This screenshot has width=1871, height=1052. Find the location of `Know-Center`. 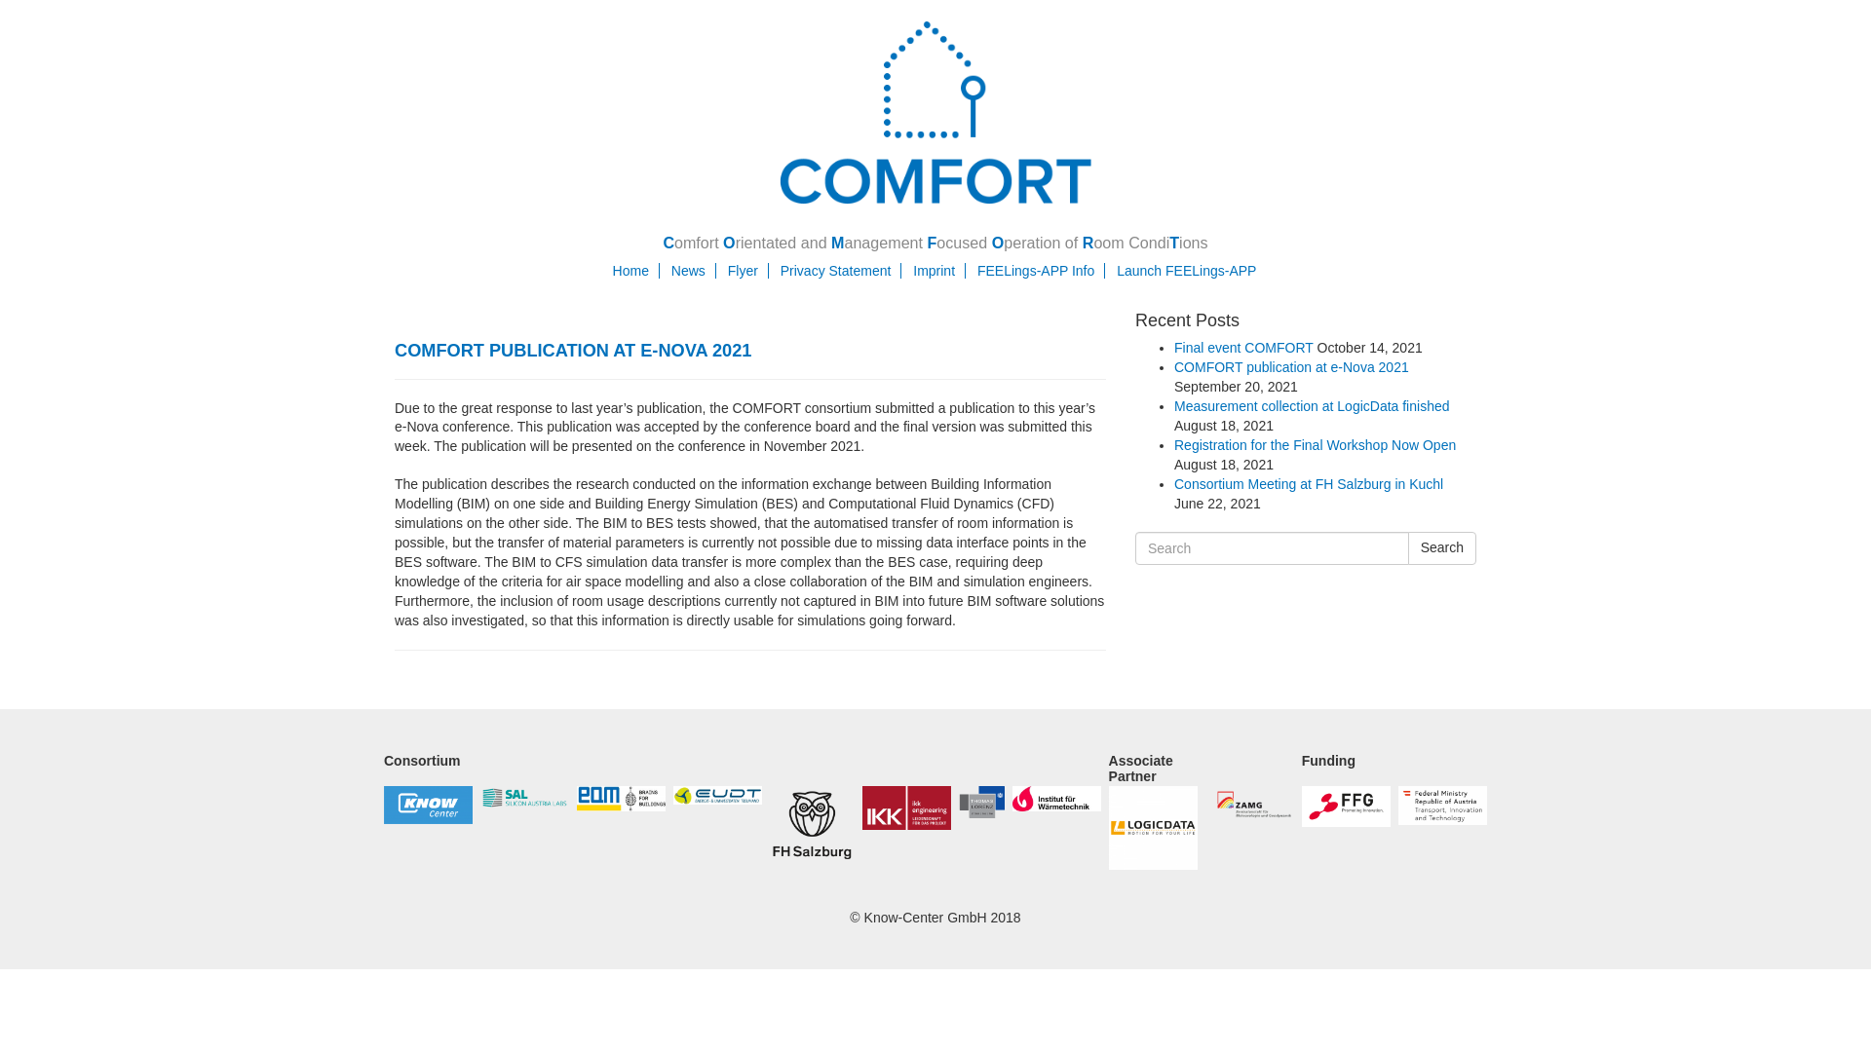

Know-Center is located at coordinates (428, 805).